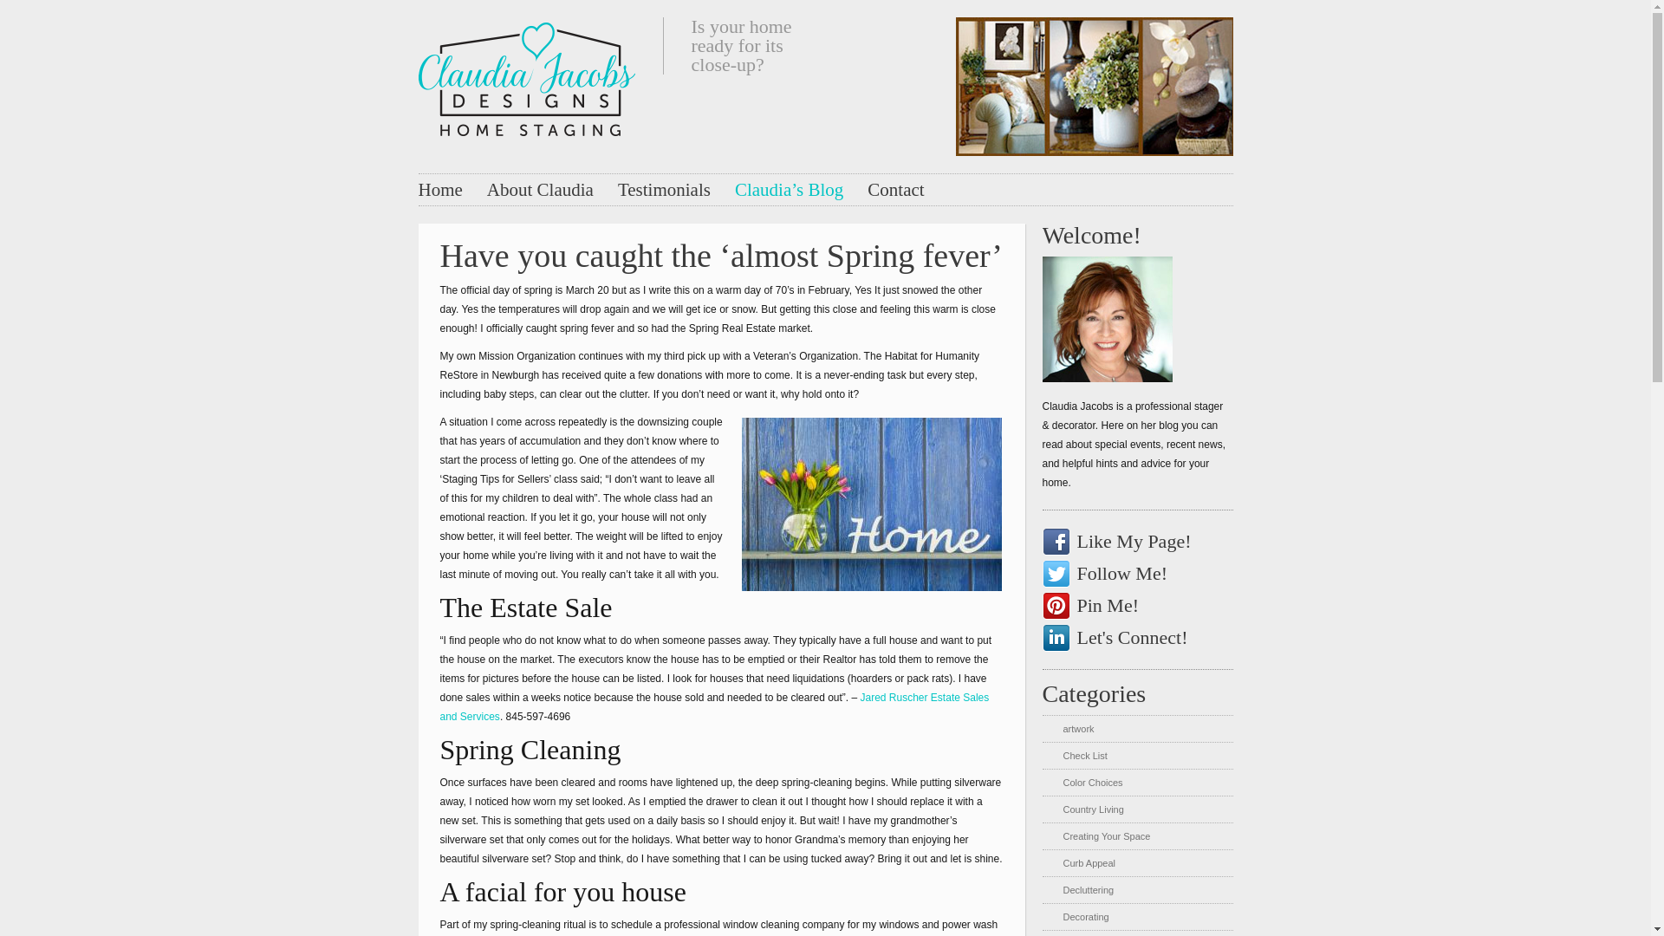  Describe the element at coordinates (1116, 638) in the screenshot. I see `Let's Connect!` at that location.